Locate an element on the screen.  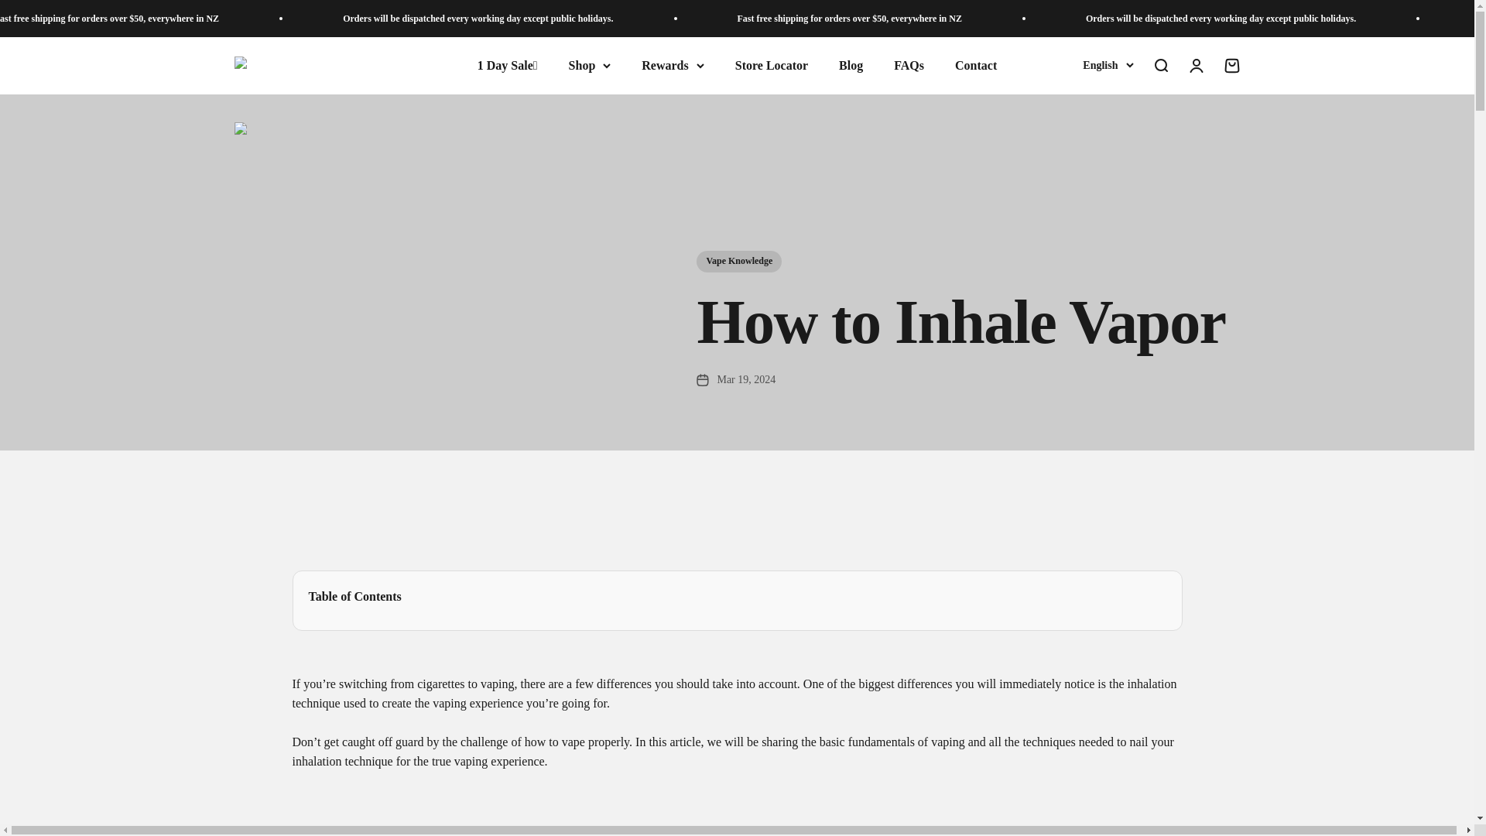
FAQs is located at coordinates (909, 65).